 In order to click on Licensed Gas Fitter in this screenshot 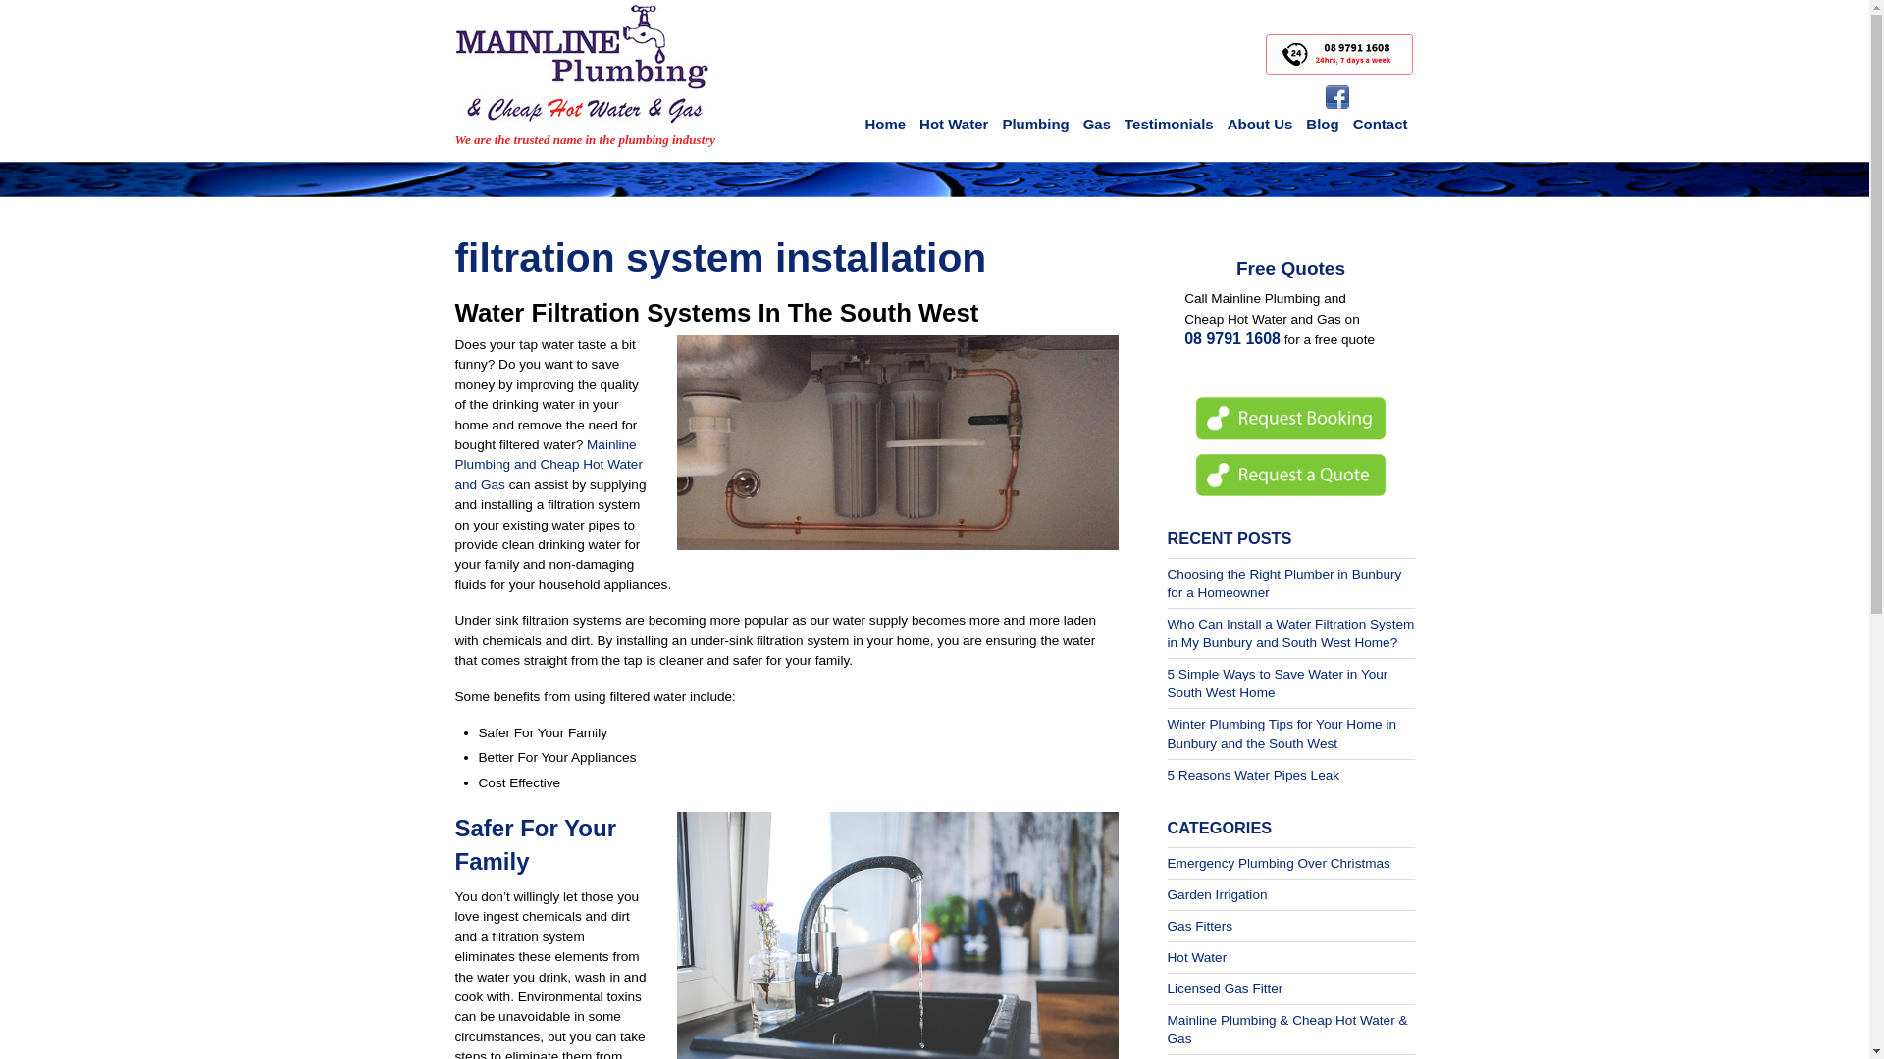, I will do `click(1226, 988)`.